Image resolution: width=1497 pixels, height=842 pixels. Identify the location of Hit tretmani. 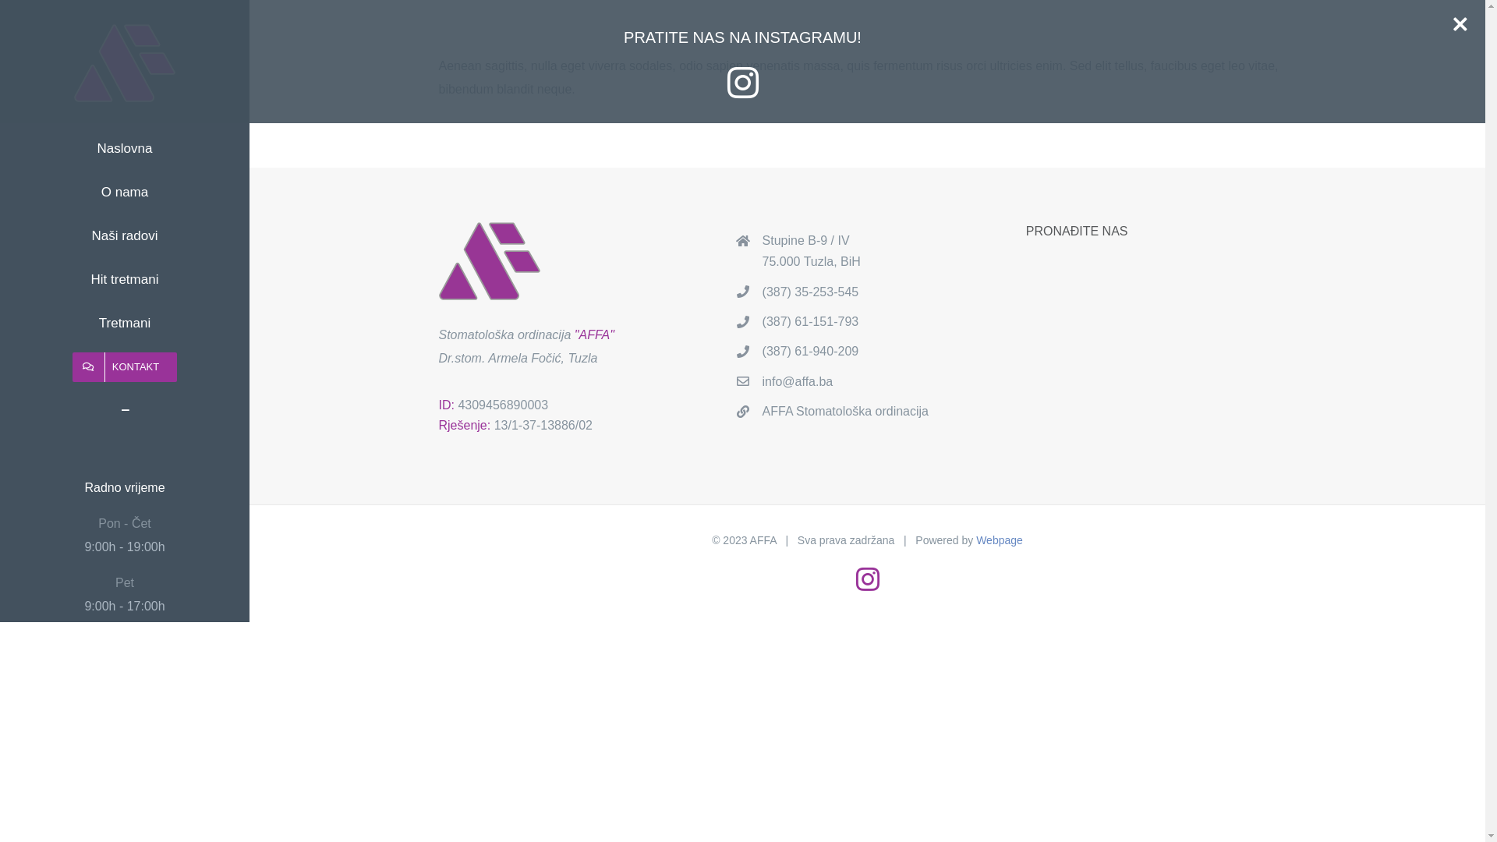
(125, 280).